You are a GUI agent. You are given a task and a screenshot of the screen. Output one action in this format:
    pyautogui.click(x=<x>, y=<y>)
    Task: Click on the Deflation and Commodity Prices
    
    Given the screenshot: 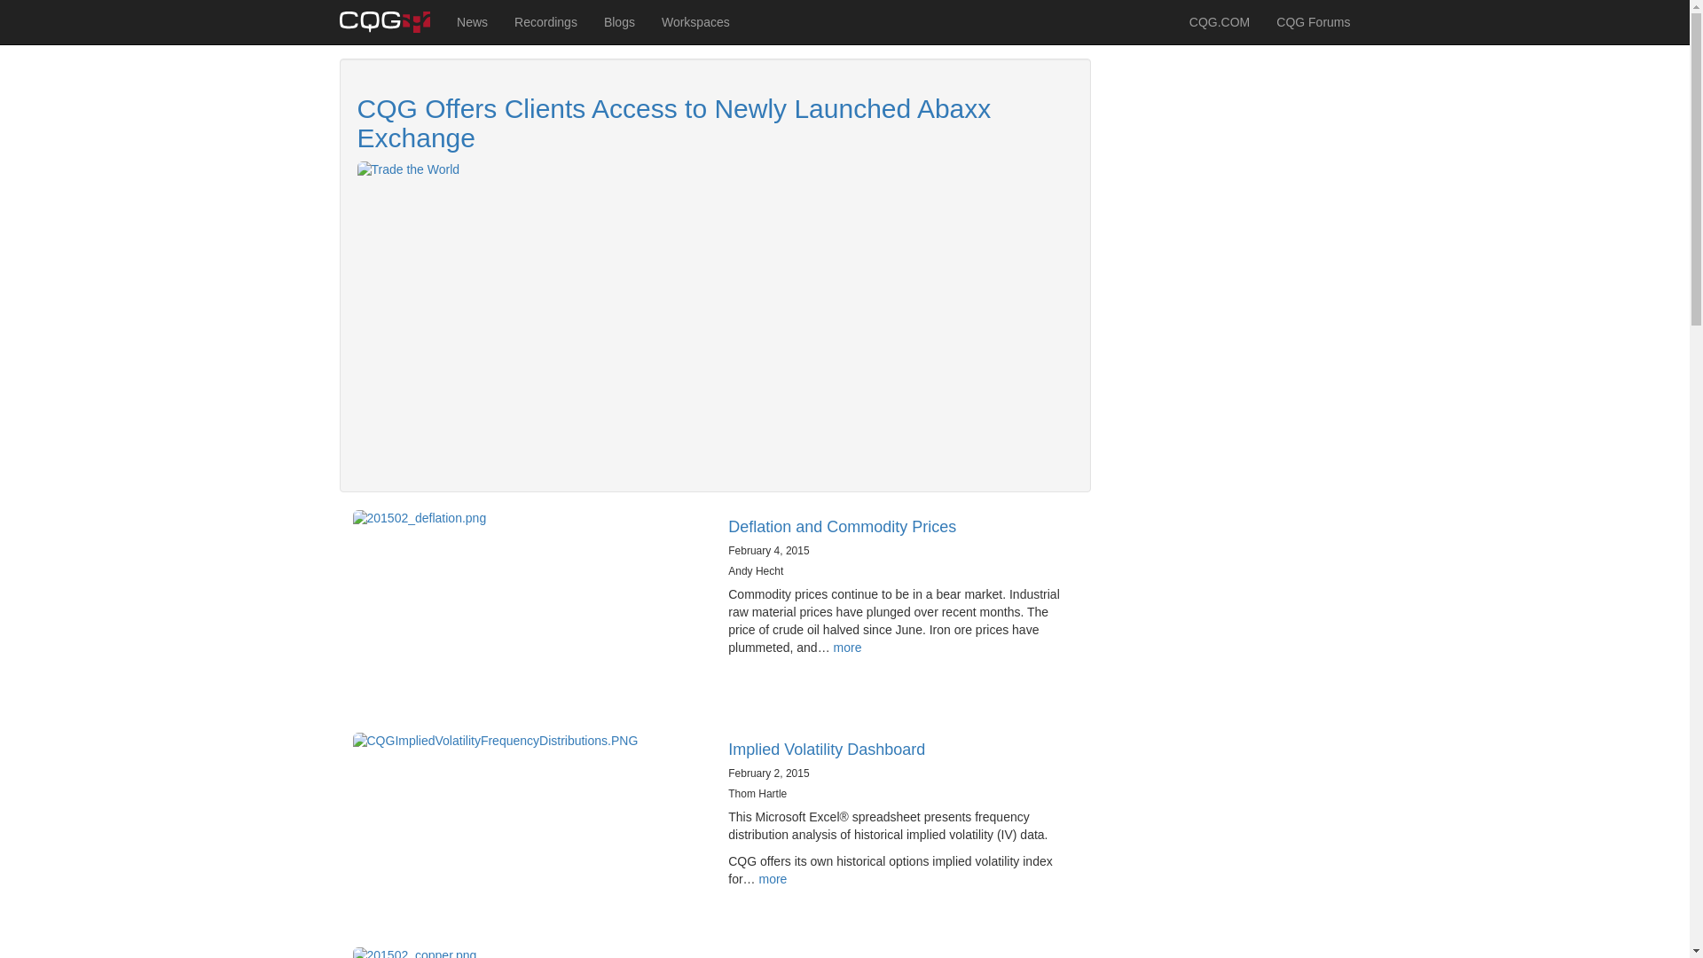 What is the action you would take?
    pyautogui.click(x=842, y=527)
    